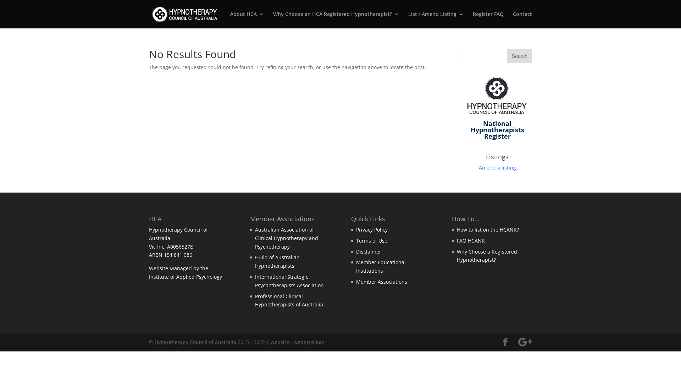  Describe the element at coordinates (277, 261) in the screenshot. I see `Guild of Australian Hypnotherapists` at that location.